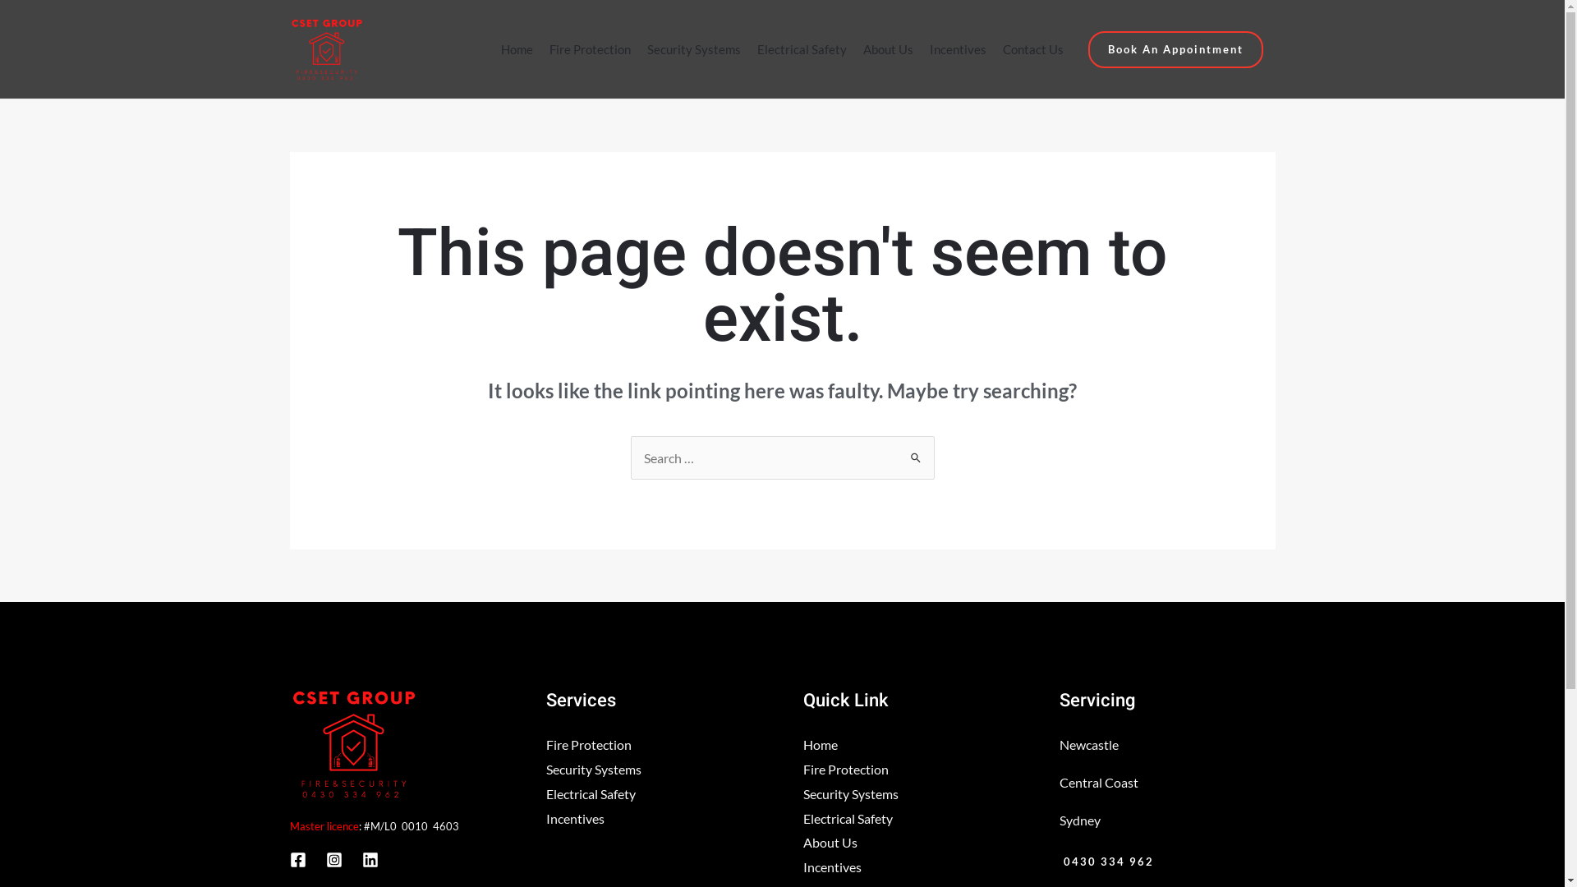 This screenshot has height=887, width=1577. I want to click on Home, so click(517, 49).